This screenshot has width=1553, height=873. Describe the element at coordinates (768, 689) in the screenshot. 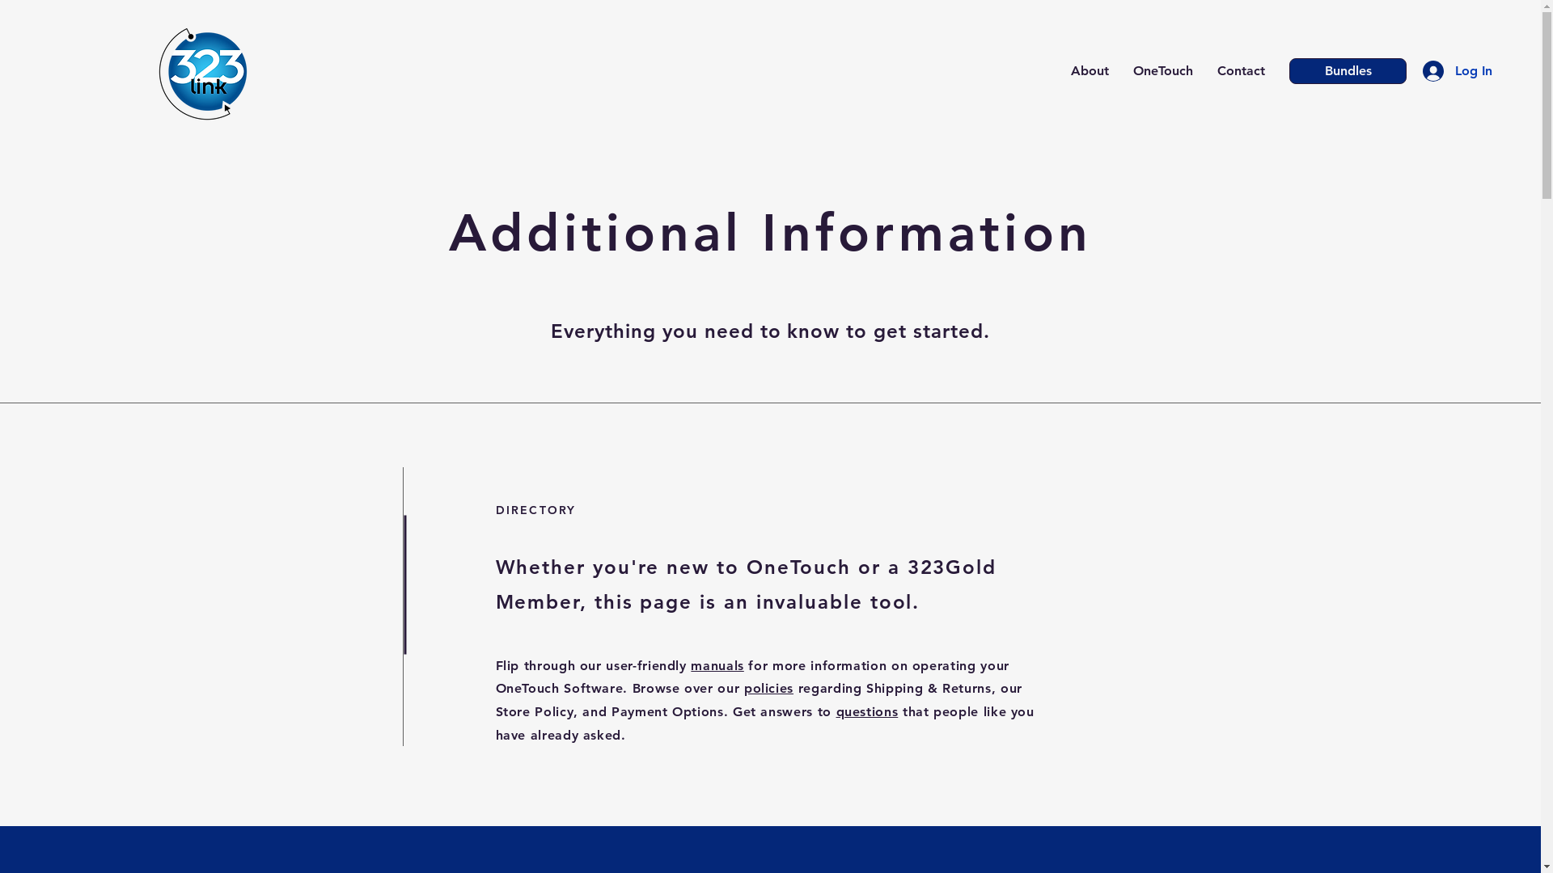

I see `policies` at that location.